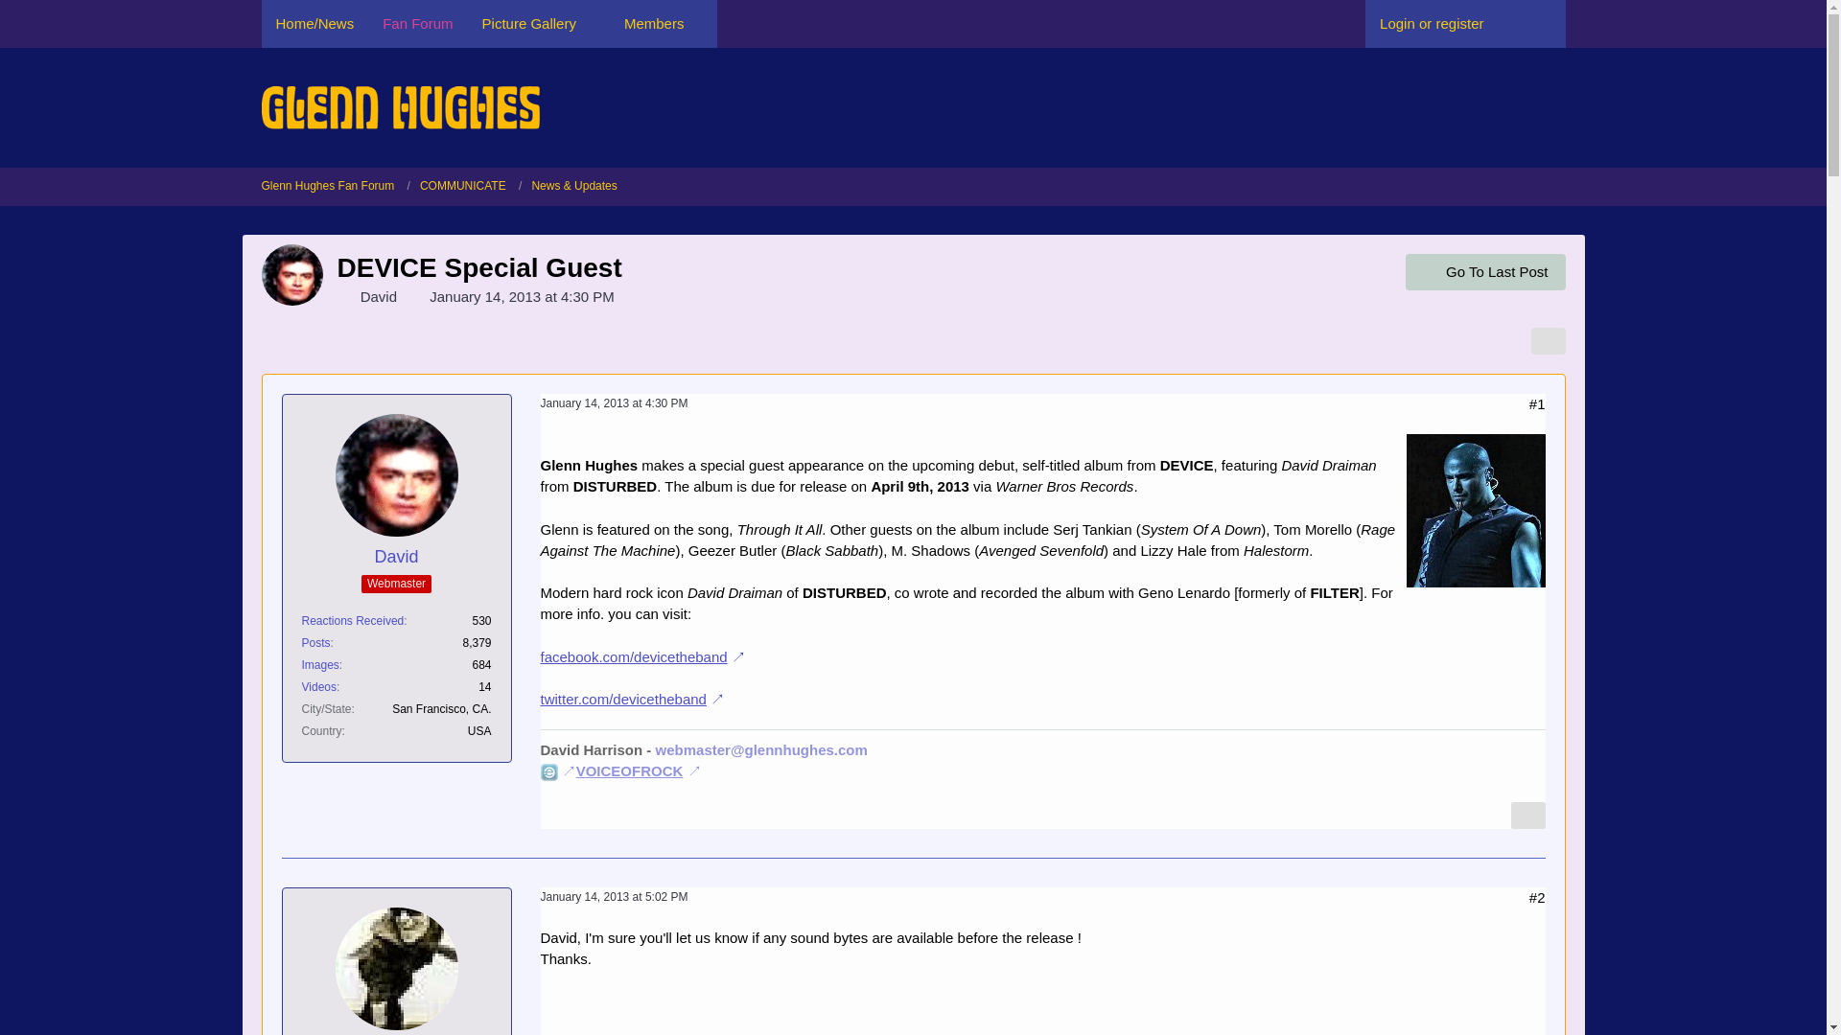  I want to click on January 14, 2013 at 4:30 PM, so click(615, 402).